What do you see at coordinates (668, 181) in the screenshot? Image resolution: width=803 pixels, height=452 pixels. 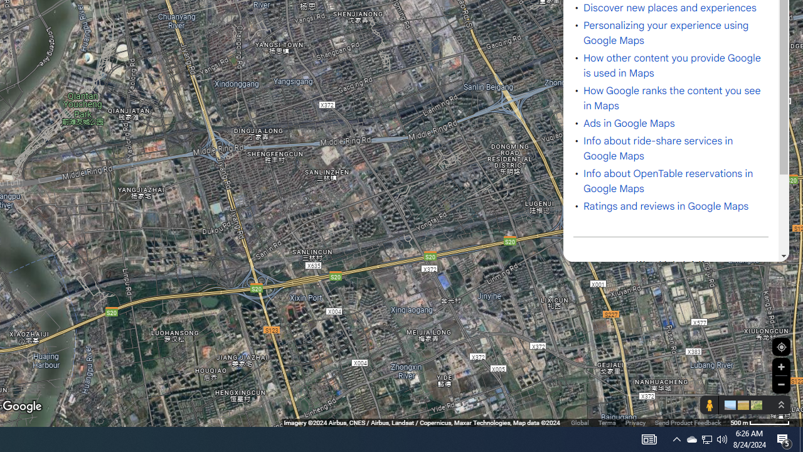 I see `Info about OpenTable reservations in Google Maps` at bounding box center [668, 181].